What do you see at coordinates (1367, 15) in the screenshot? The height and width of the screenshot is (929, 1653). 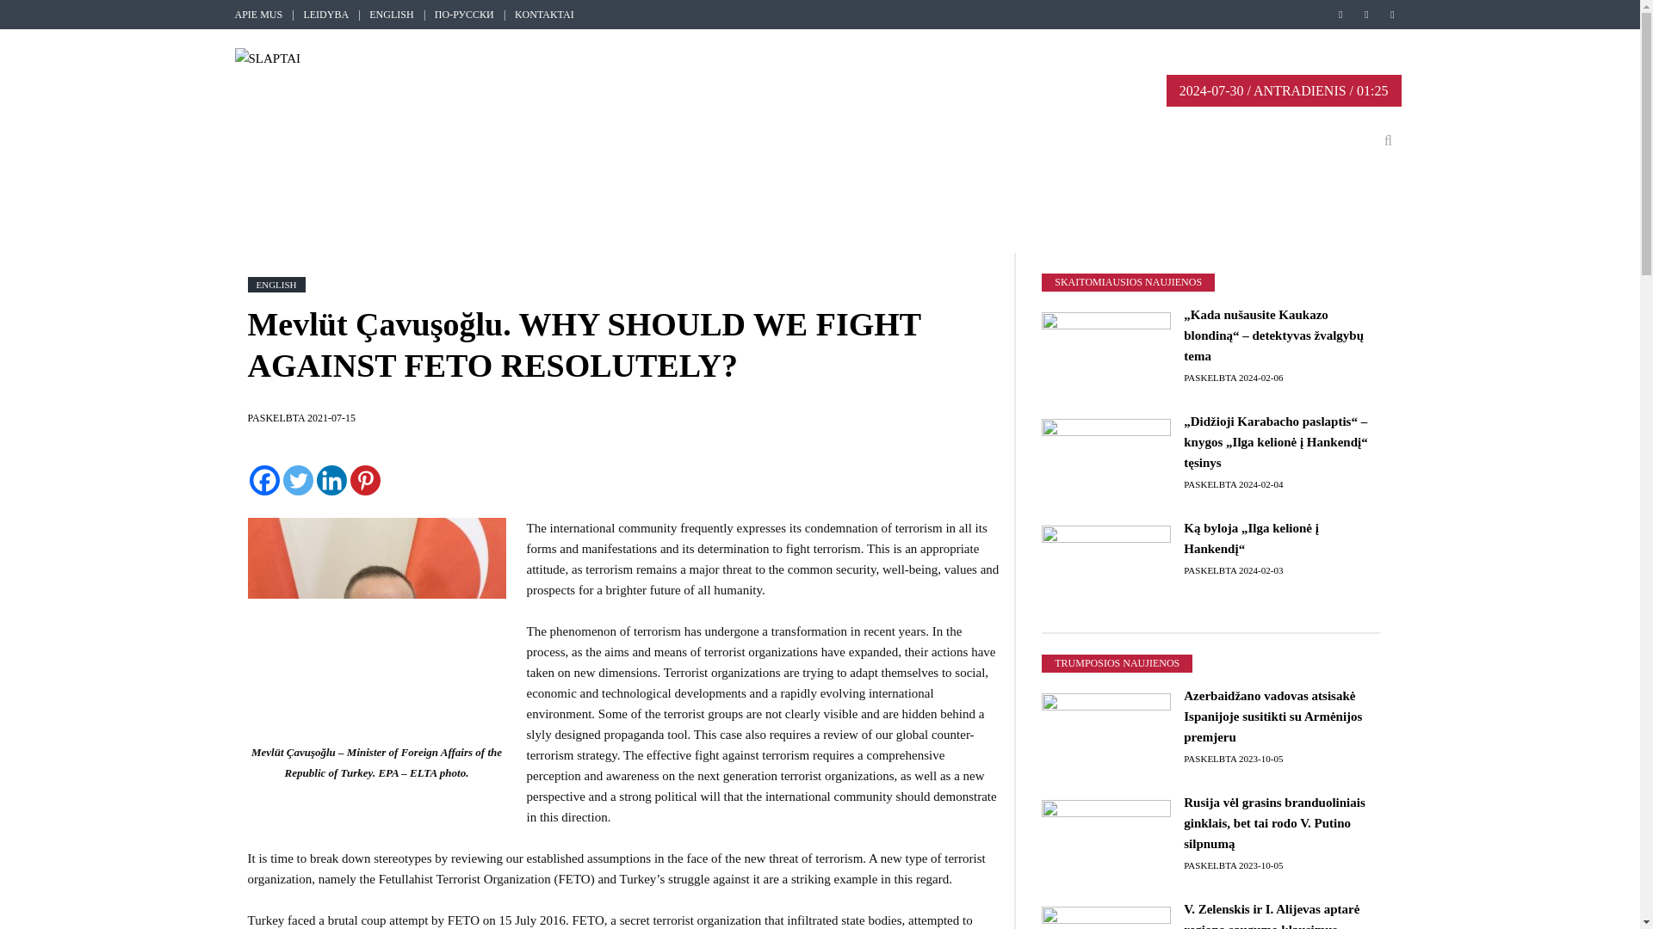 I see `Twitter` at bounding box center [1367, 15].